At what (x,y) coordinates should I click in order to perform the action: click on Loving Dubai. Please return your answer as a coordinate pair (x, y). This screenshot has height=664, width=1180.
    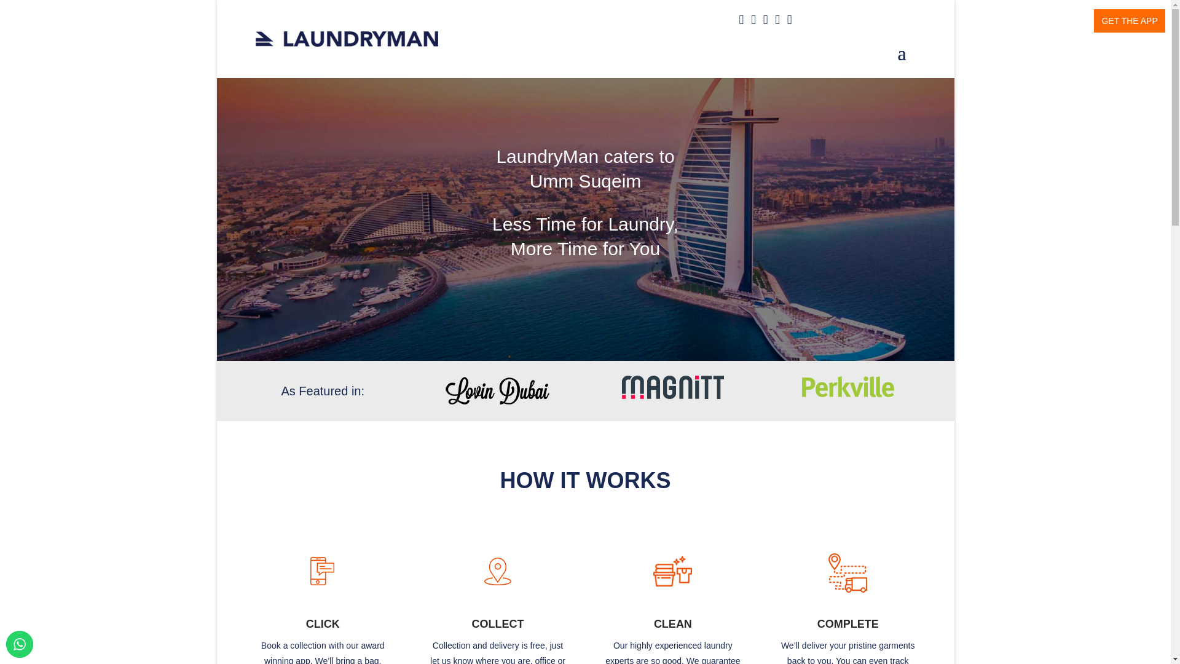
    Looking at the image, I should click on (672, 387).